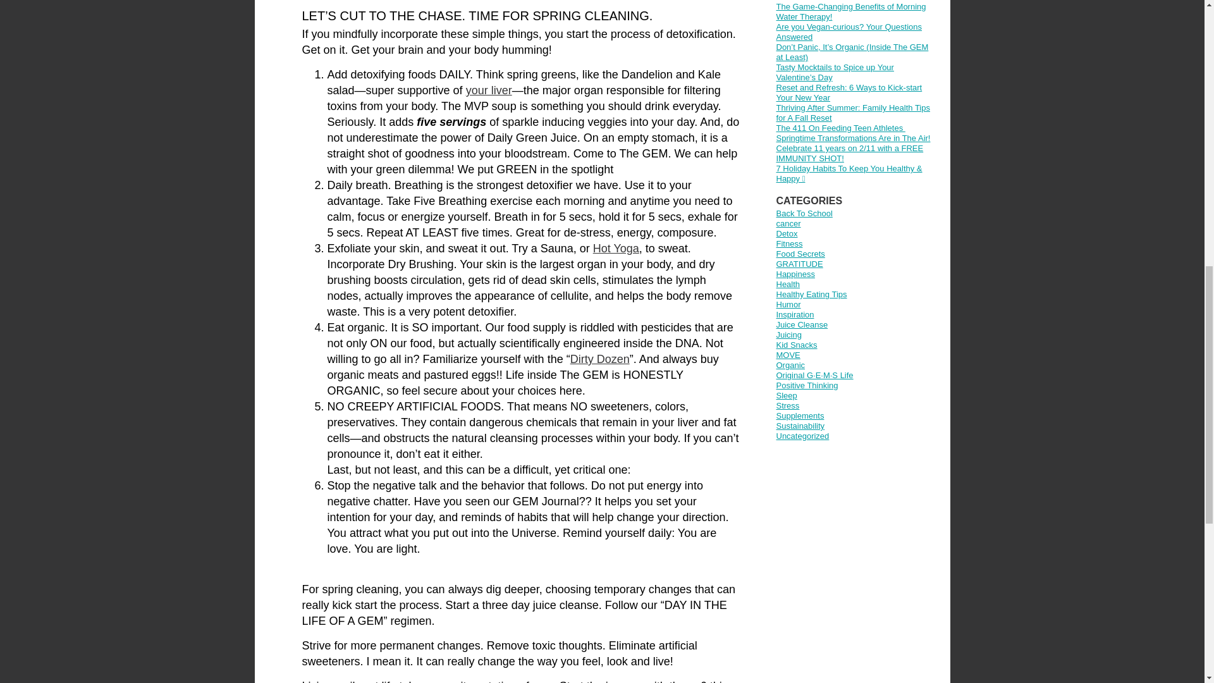 The width and height of the screenshot is (1214, 683). Describe the element at coordinates (616, 248) in the screenshot. I see `Hot Yoga` at that location.